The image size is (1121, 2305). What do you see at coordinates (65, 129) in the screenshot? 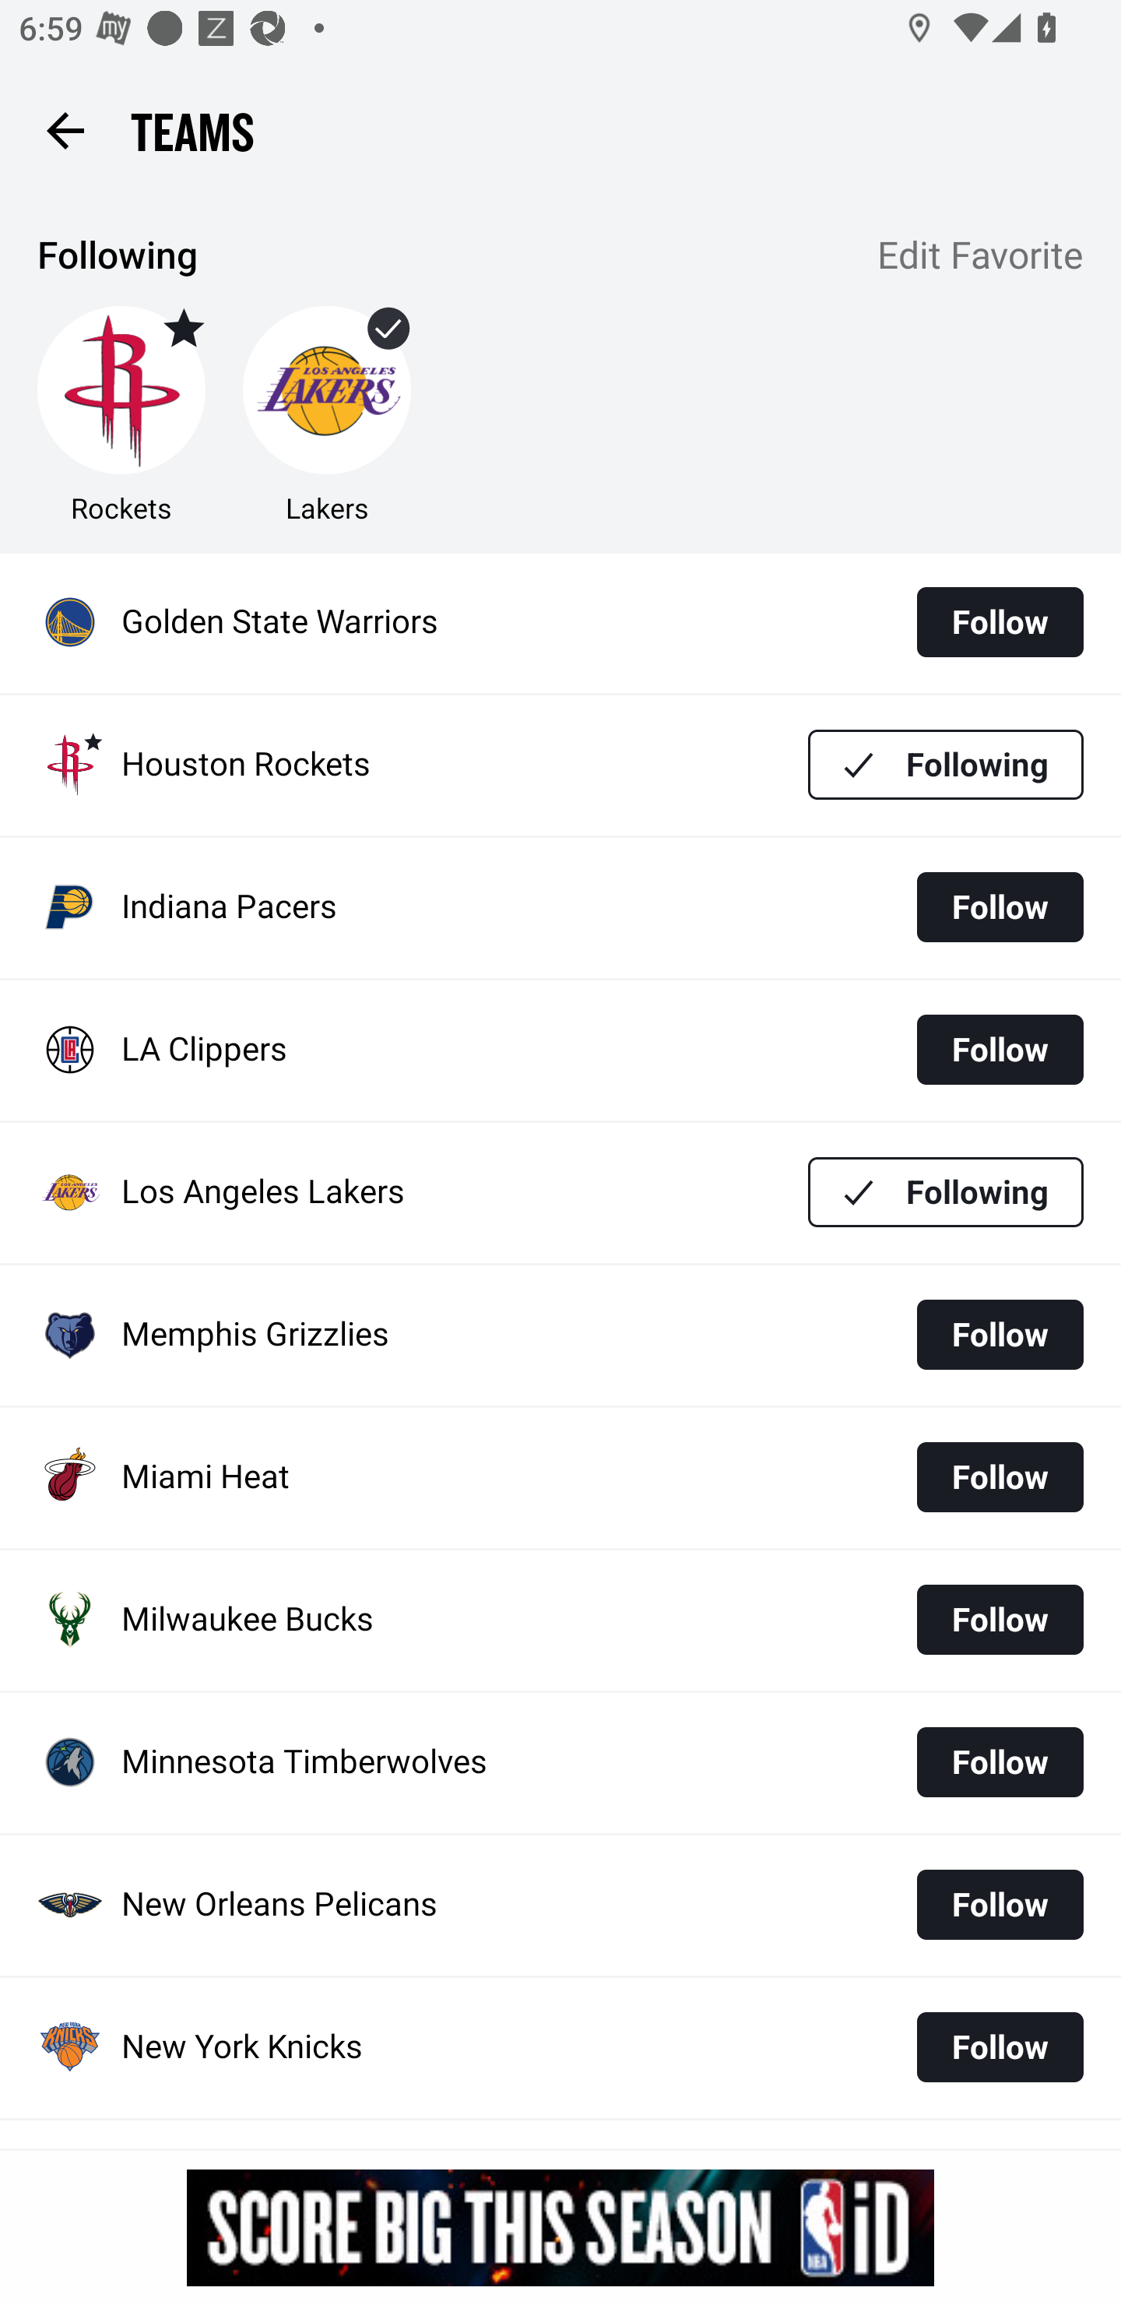
I see `Back button` at bounding box center [65, 129].